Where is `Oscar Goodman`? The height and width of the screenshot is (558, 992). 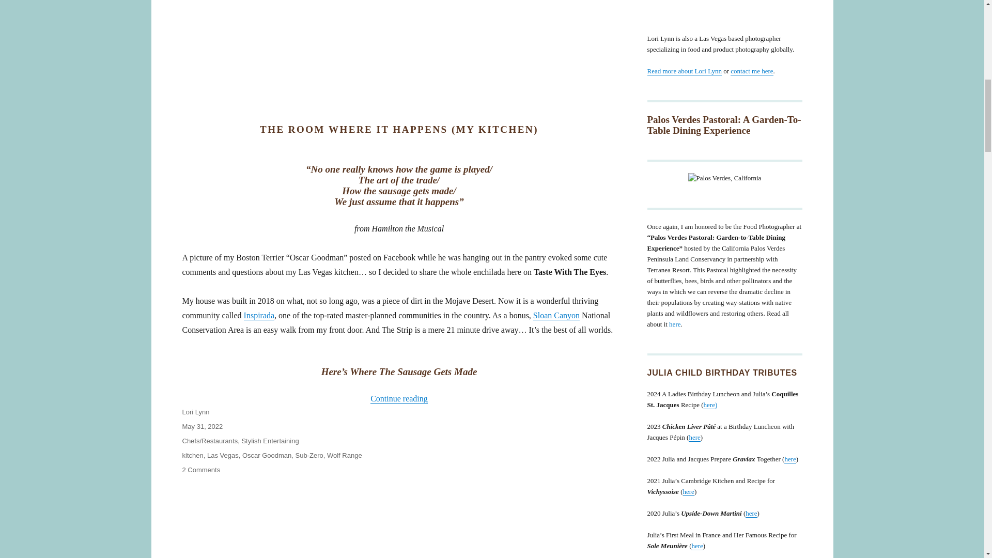
Oscar Goodman is located at coordinates (267, 455).